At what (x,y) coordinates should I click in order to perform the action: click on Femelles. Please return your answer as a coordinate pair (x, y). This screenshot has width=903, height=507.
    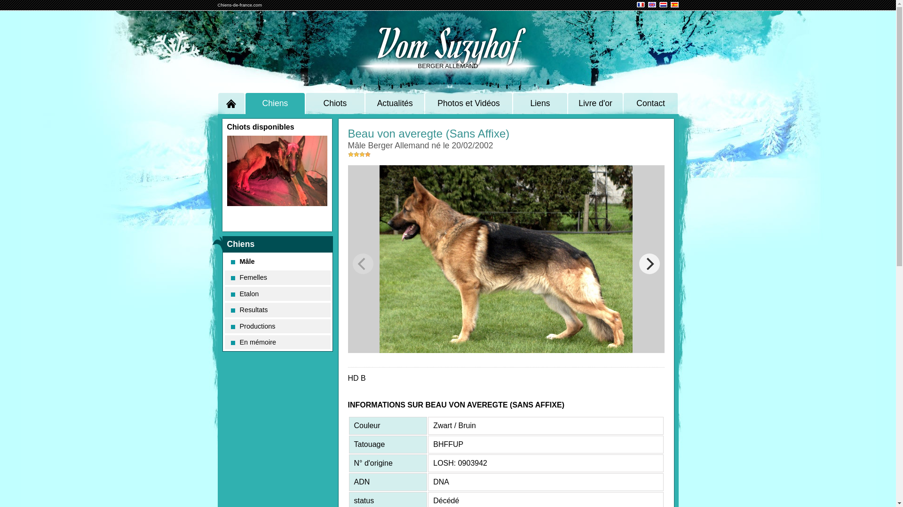
    Looking at the image, I should click on (277, 277).